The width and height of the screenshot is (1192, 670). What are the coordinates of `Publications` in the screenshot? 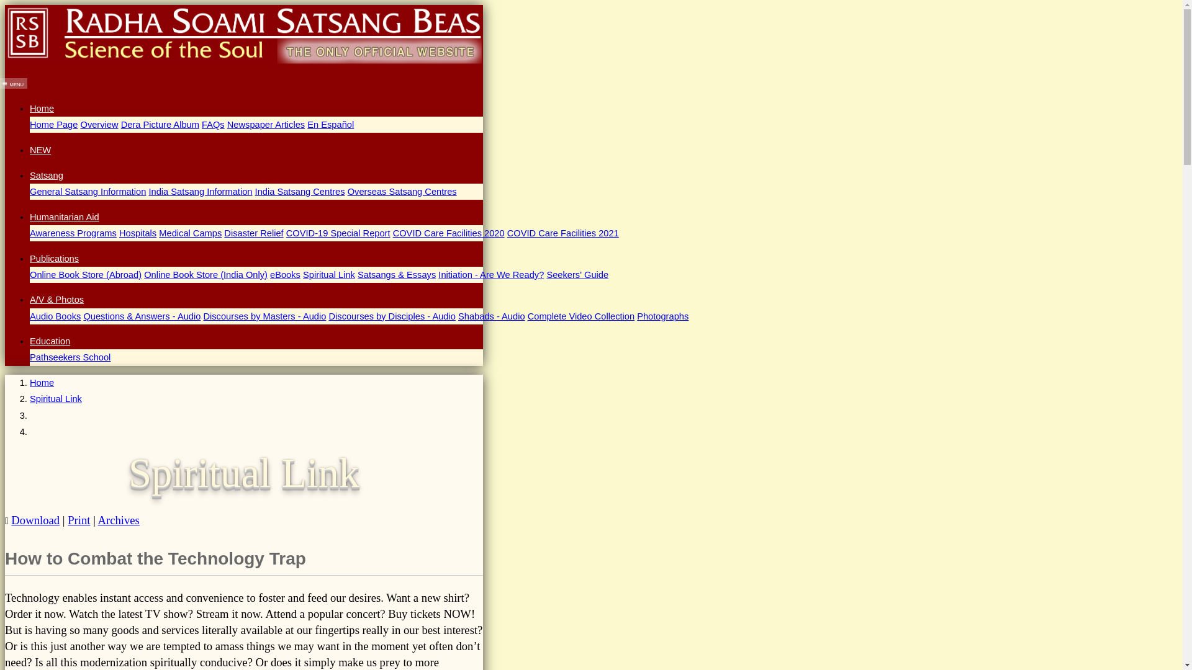 It's located at (54, 259).